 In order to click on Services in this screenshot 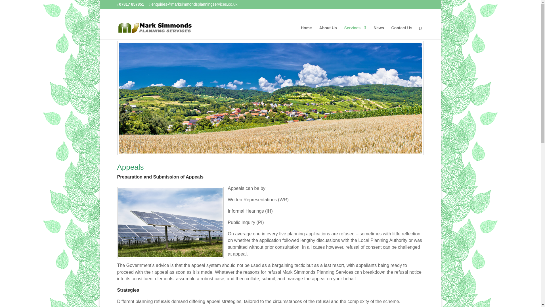, I will do `click(355, 32)`.